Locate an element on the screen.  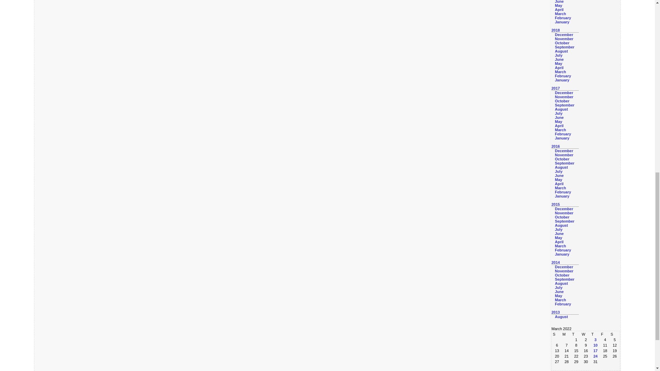
Tuesday is located at coordinates (576, 334).